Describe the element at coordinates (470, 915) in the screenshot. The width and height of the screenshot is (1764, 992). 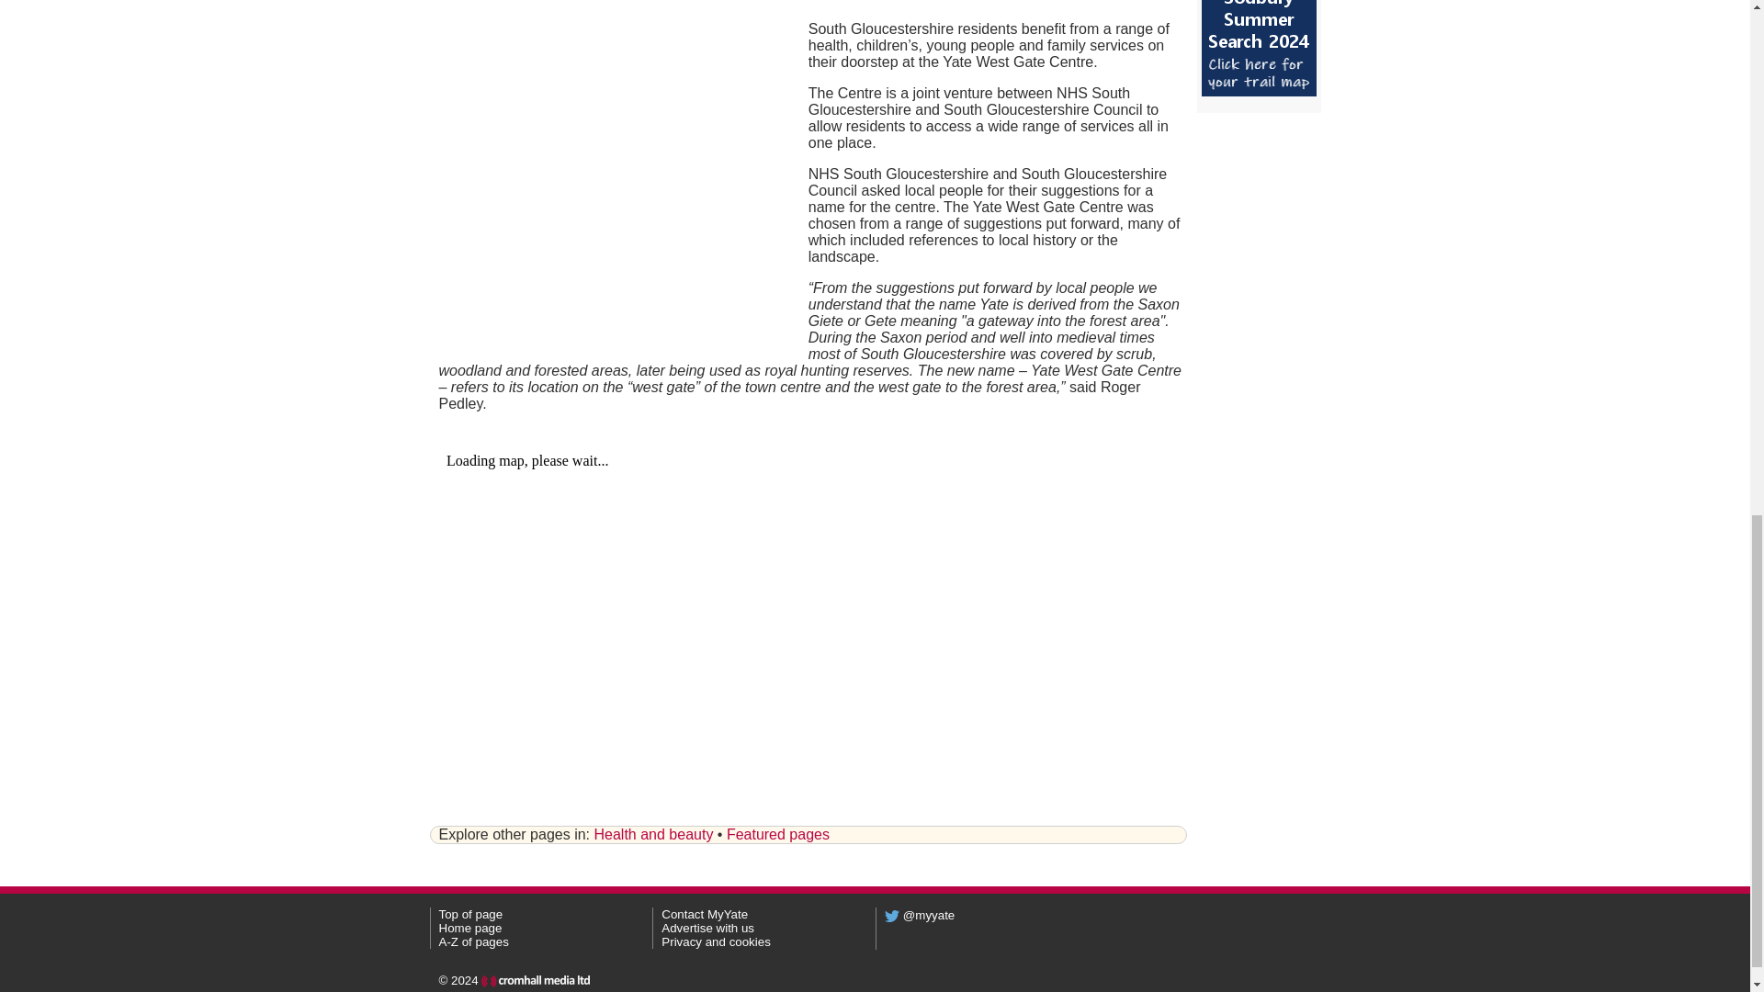
I see `Top of page` at that location.